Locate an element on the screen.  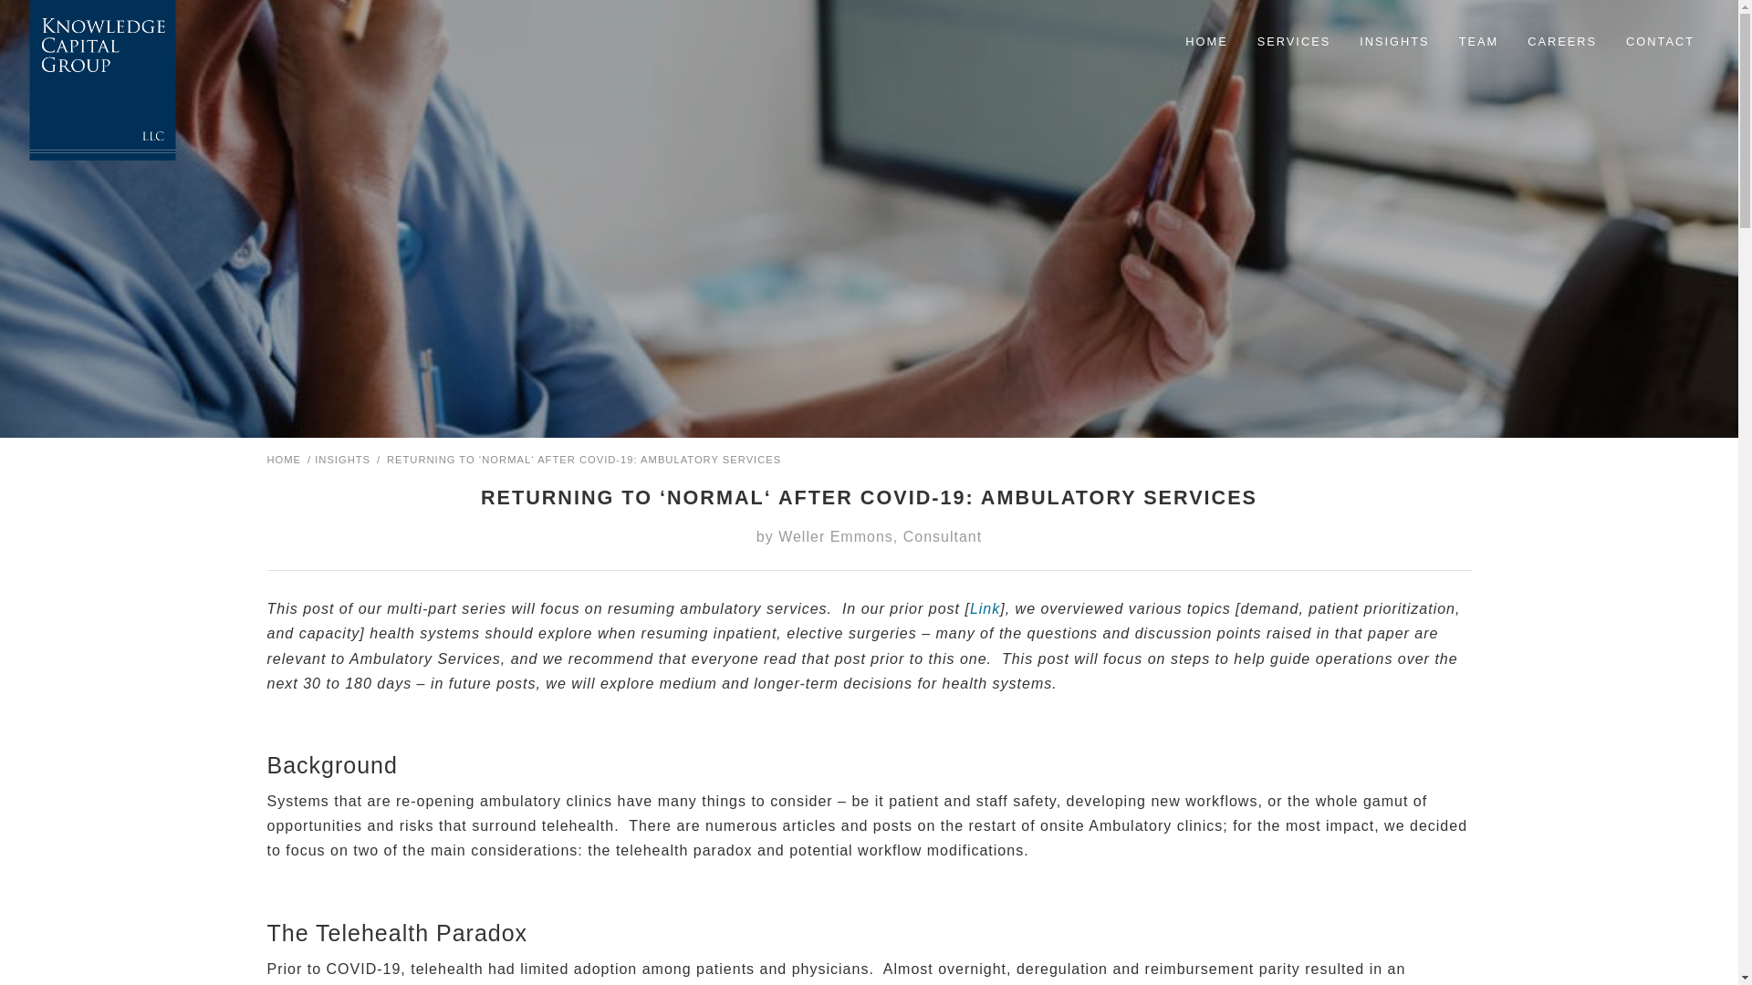
Link is located at coordinates (985, 608).